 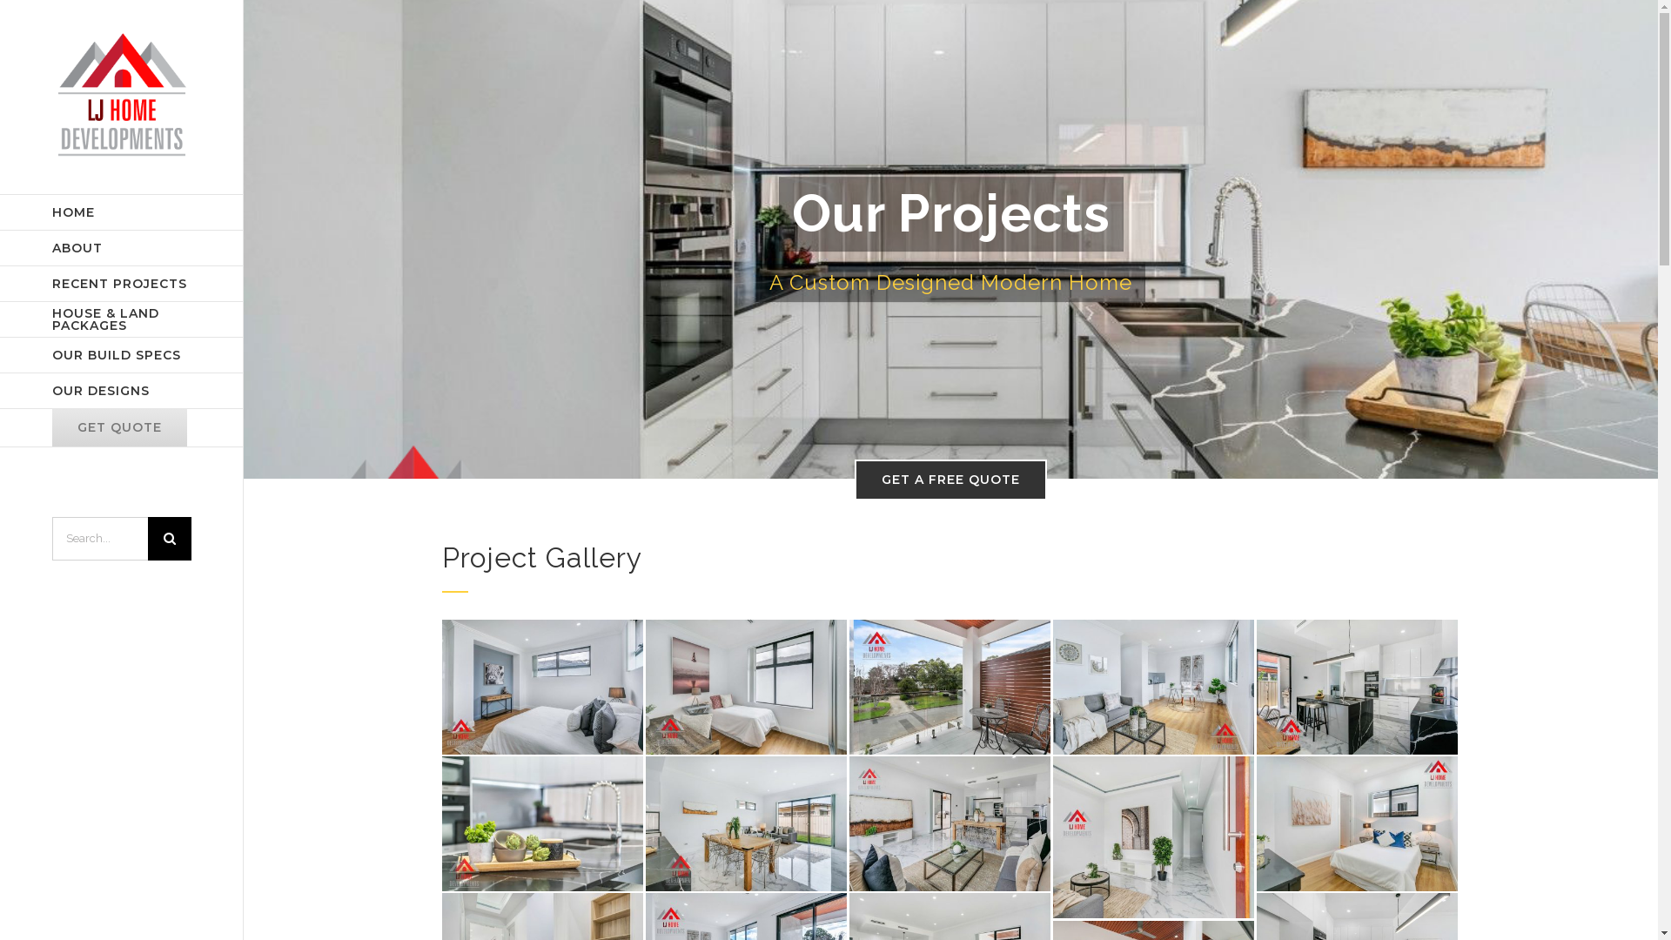 I want to click on 13, so click(x=1154, y=687).